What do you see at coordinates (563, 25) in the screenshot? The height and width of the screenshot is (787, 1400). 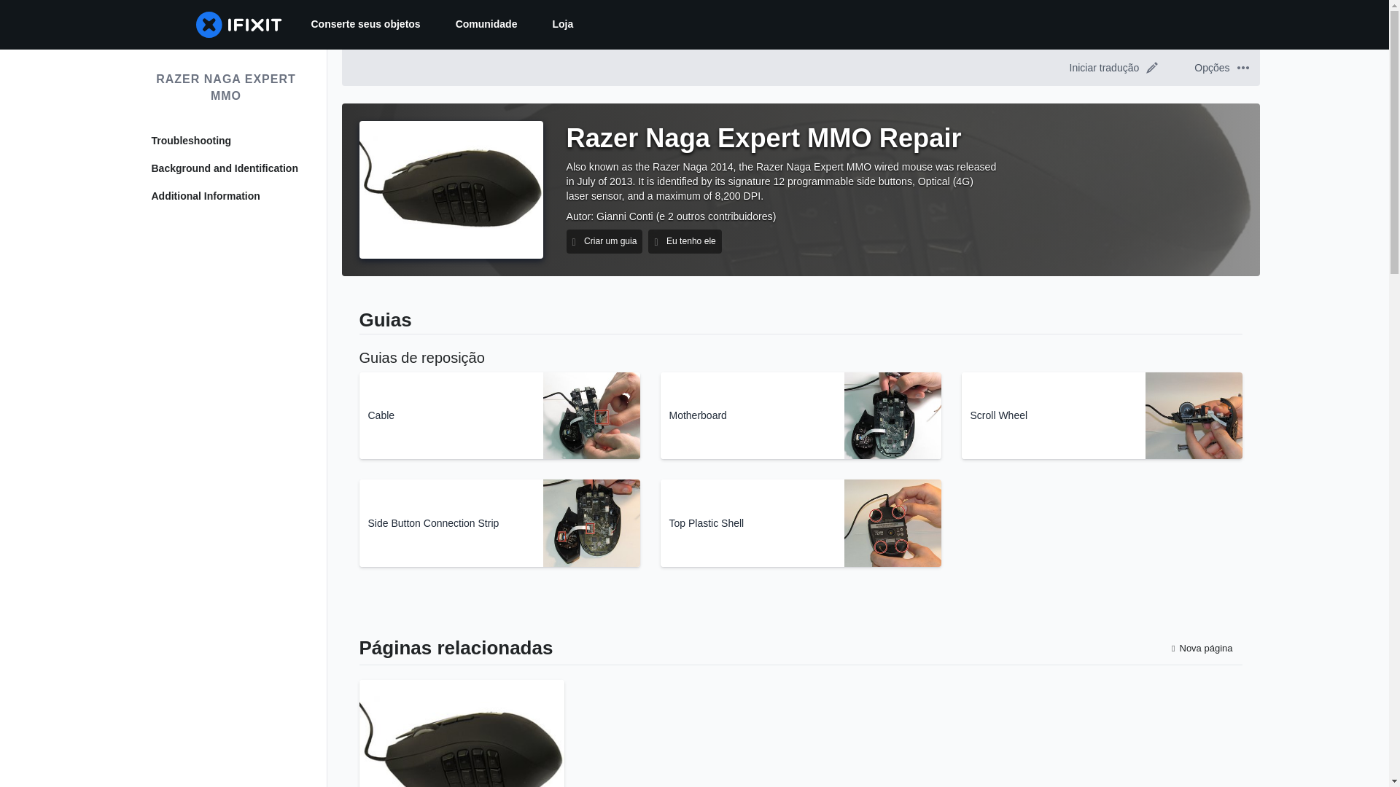 I see `Loja` at bounding box center [563, 25].